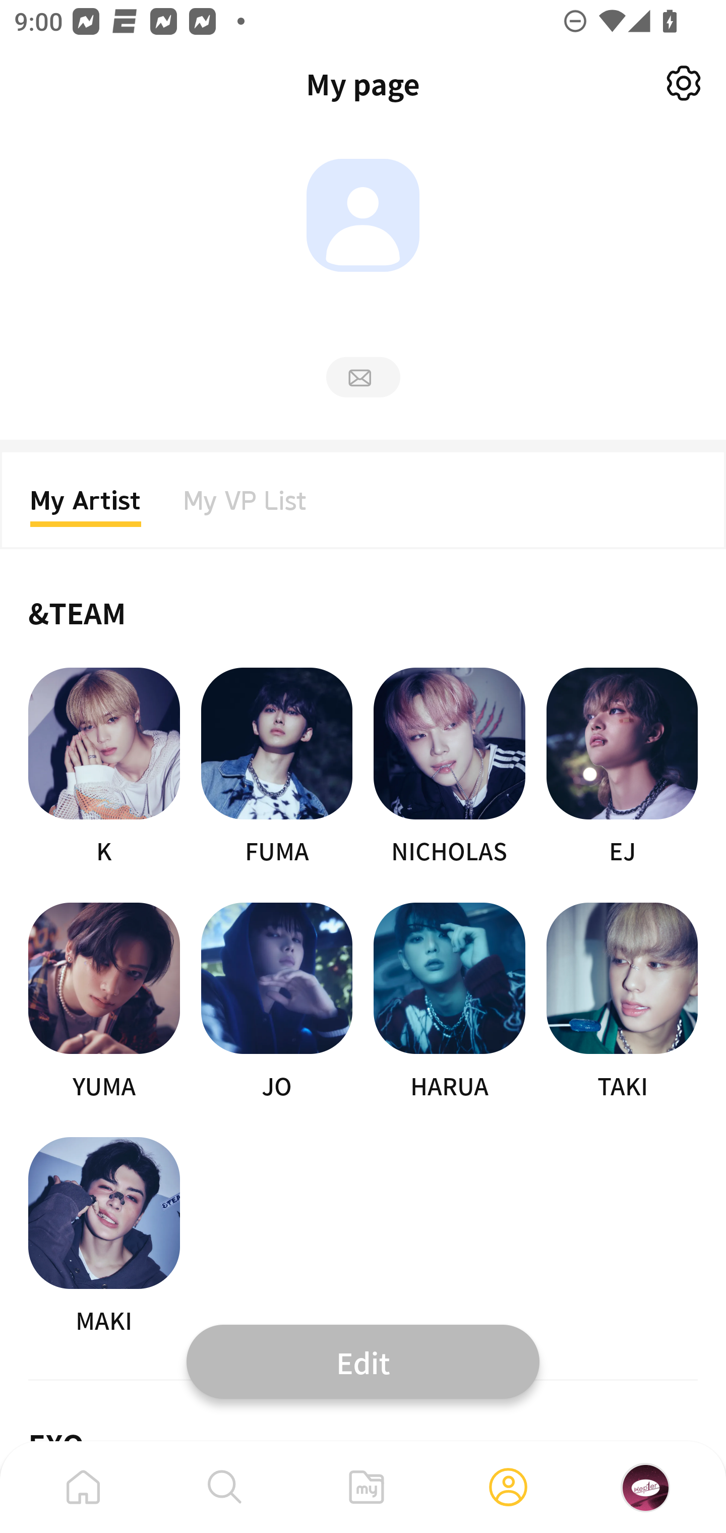  What do you see at coordinates (276, 768) in the screenshot?
I see `FUMA` at bounding box center [276, 768].